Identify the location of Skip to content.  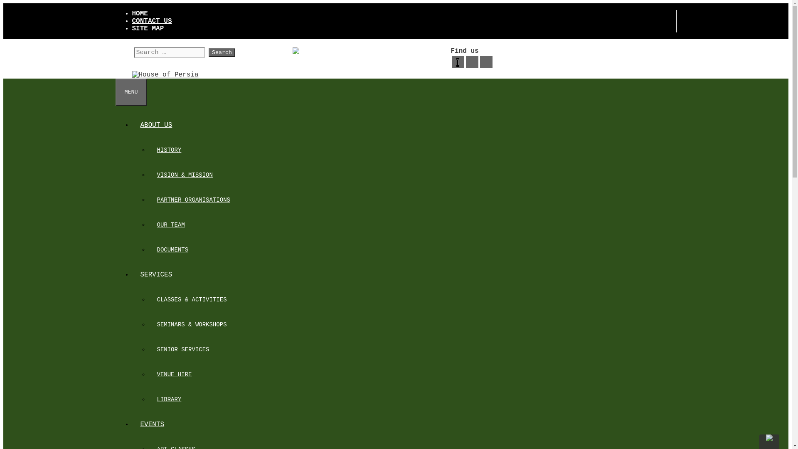
(3, 3).